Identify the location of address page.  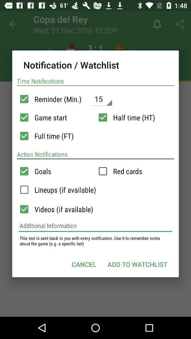
(95, 226).